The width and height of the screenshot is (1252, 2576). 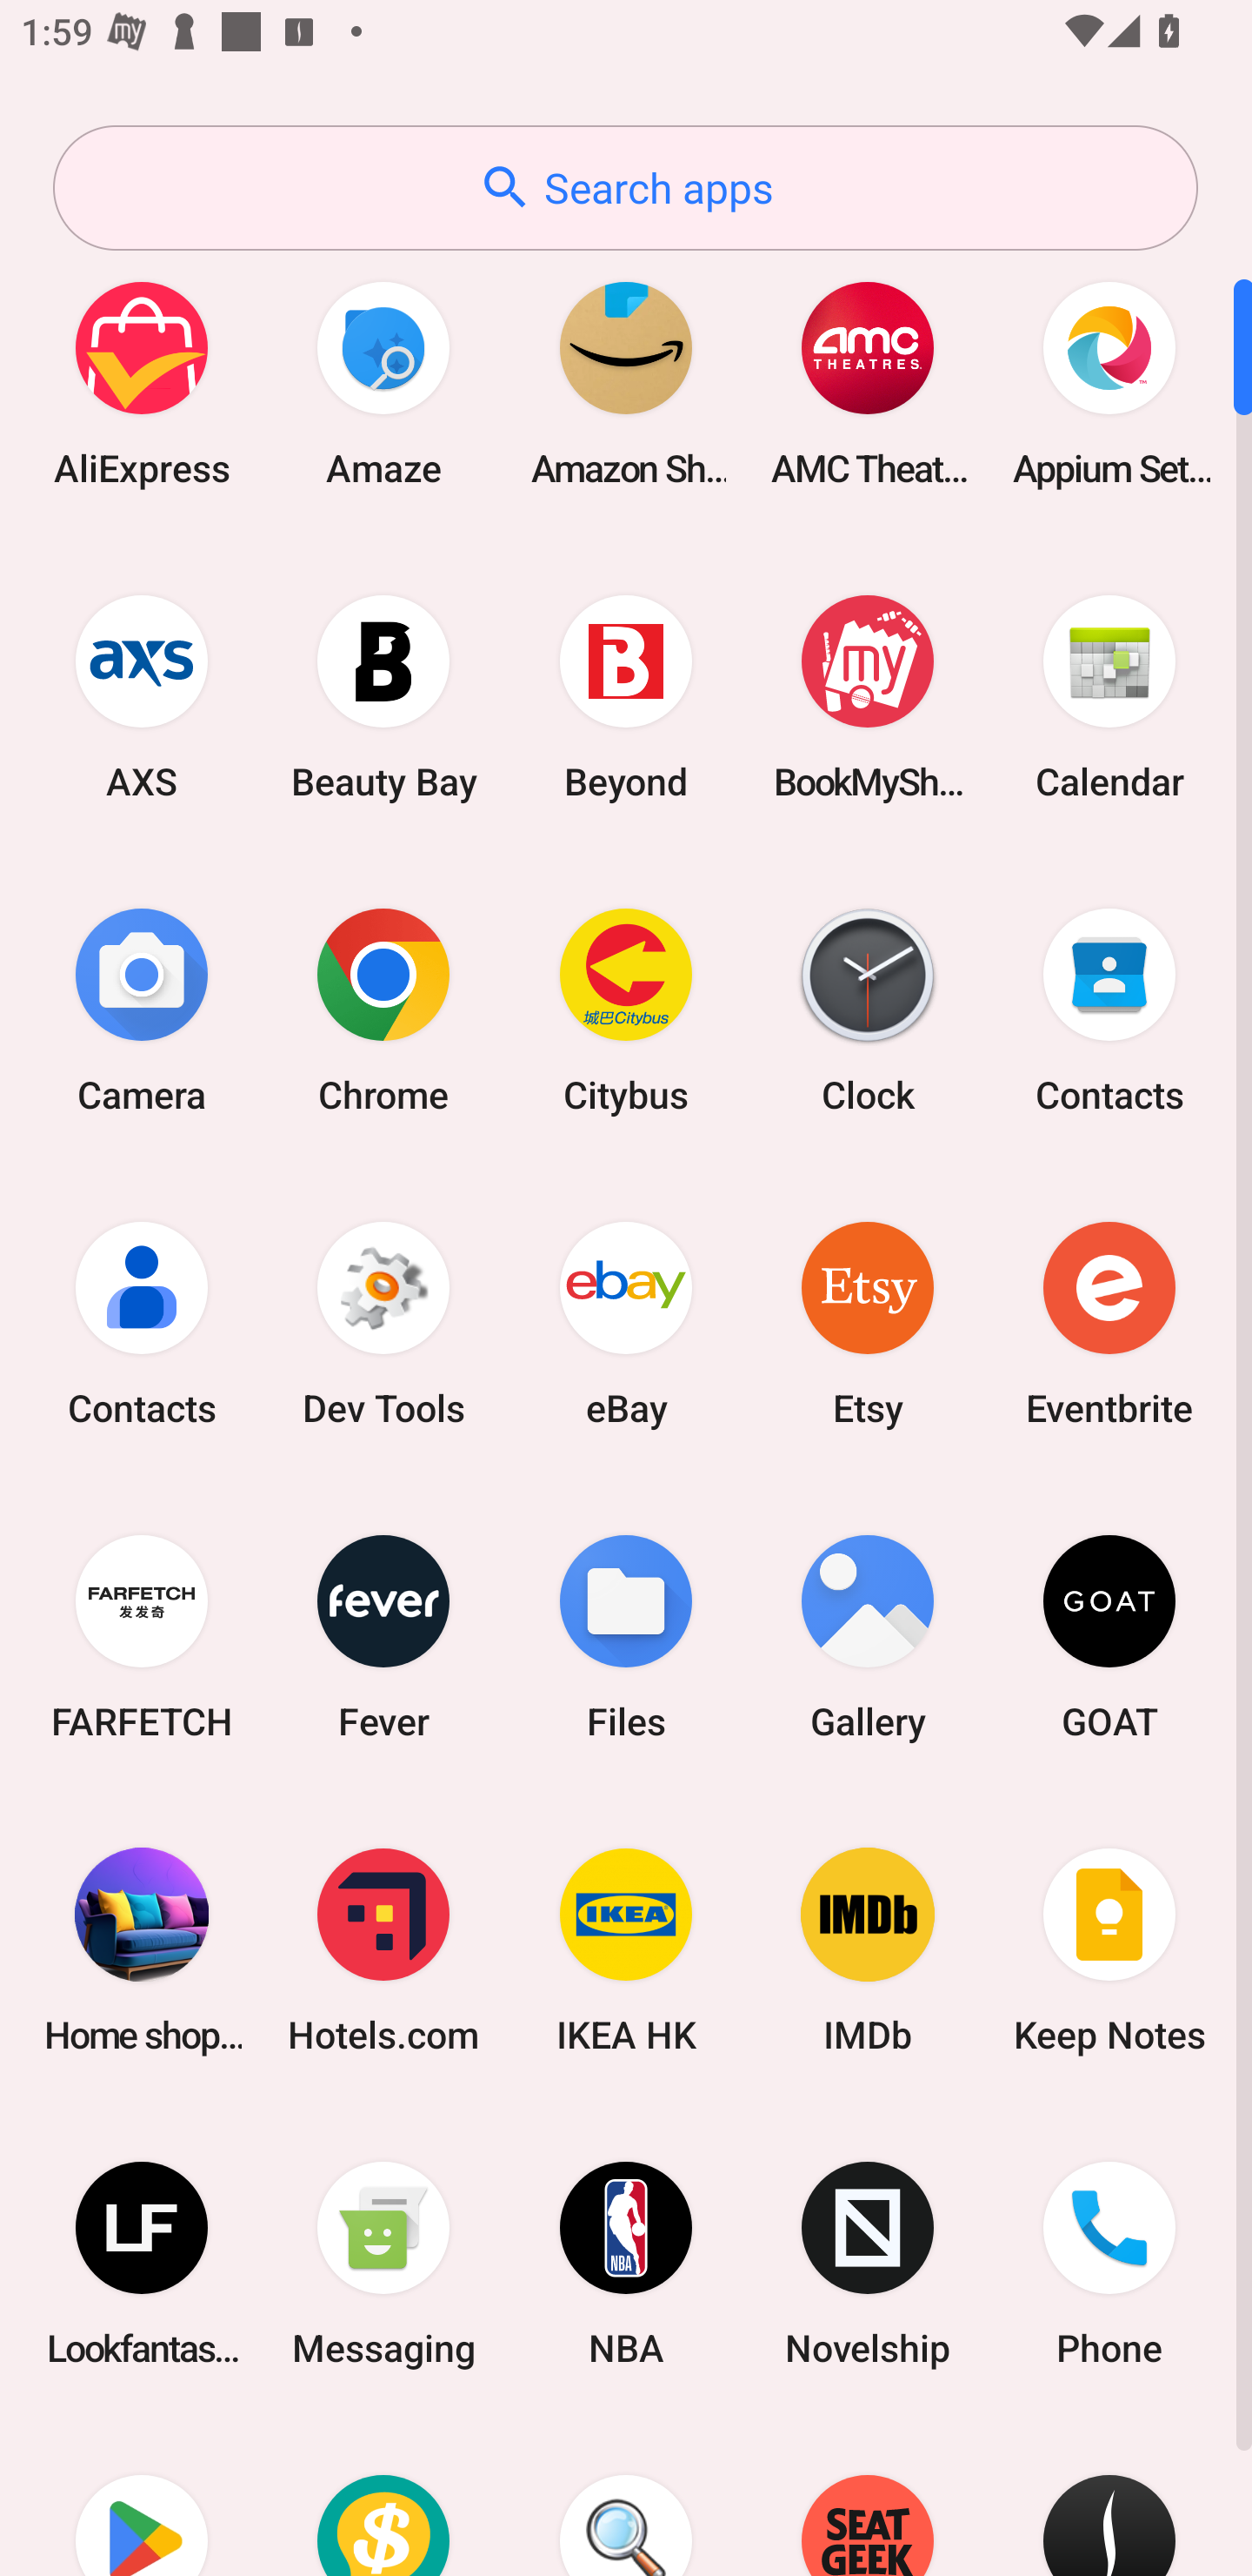 What do you see at coordinates (626, 1010) in the screenshot?
I see `Citybus` at bounding box center [626, 1010].